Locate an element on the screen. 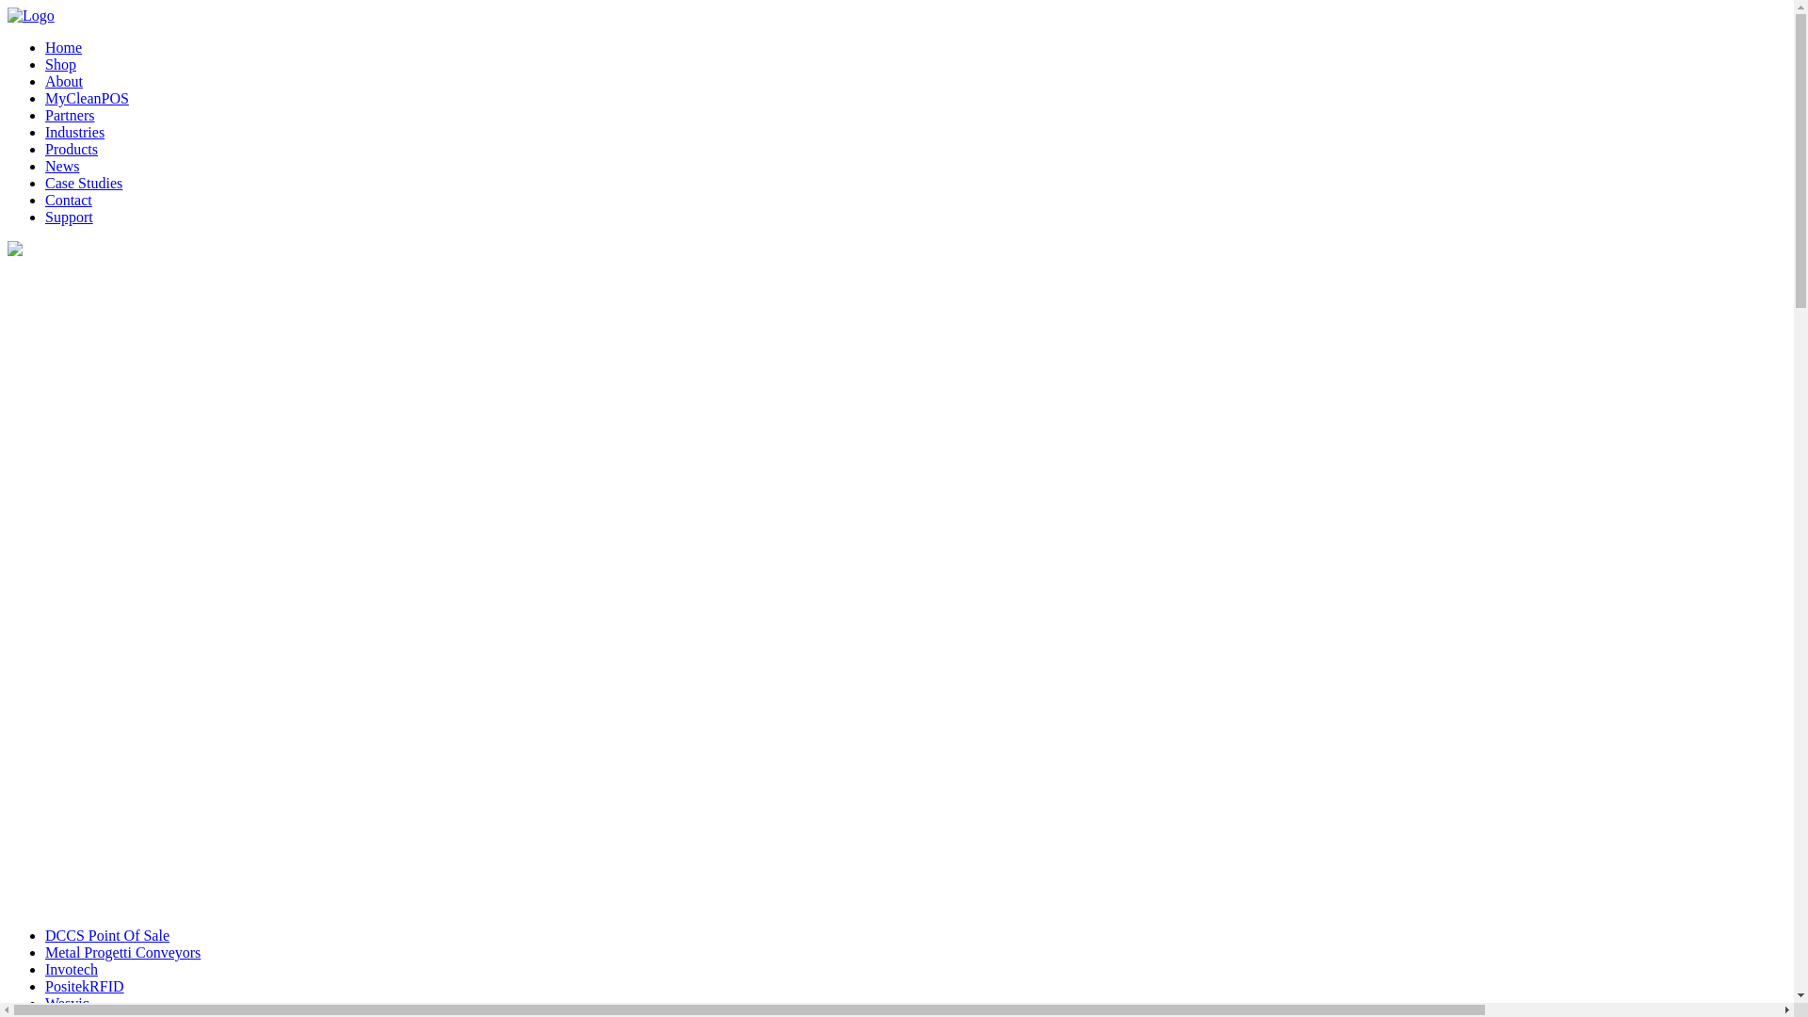  PositekRFID is located at coordinates (85, 987).